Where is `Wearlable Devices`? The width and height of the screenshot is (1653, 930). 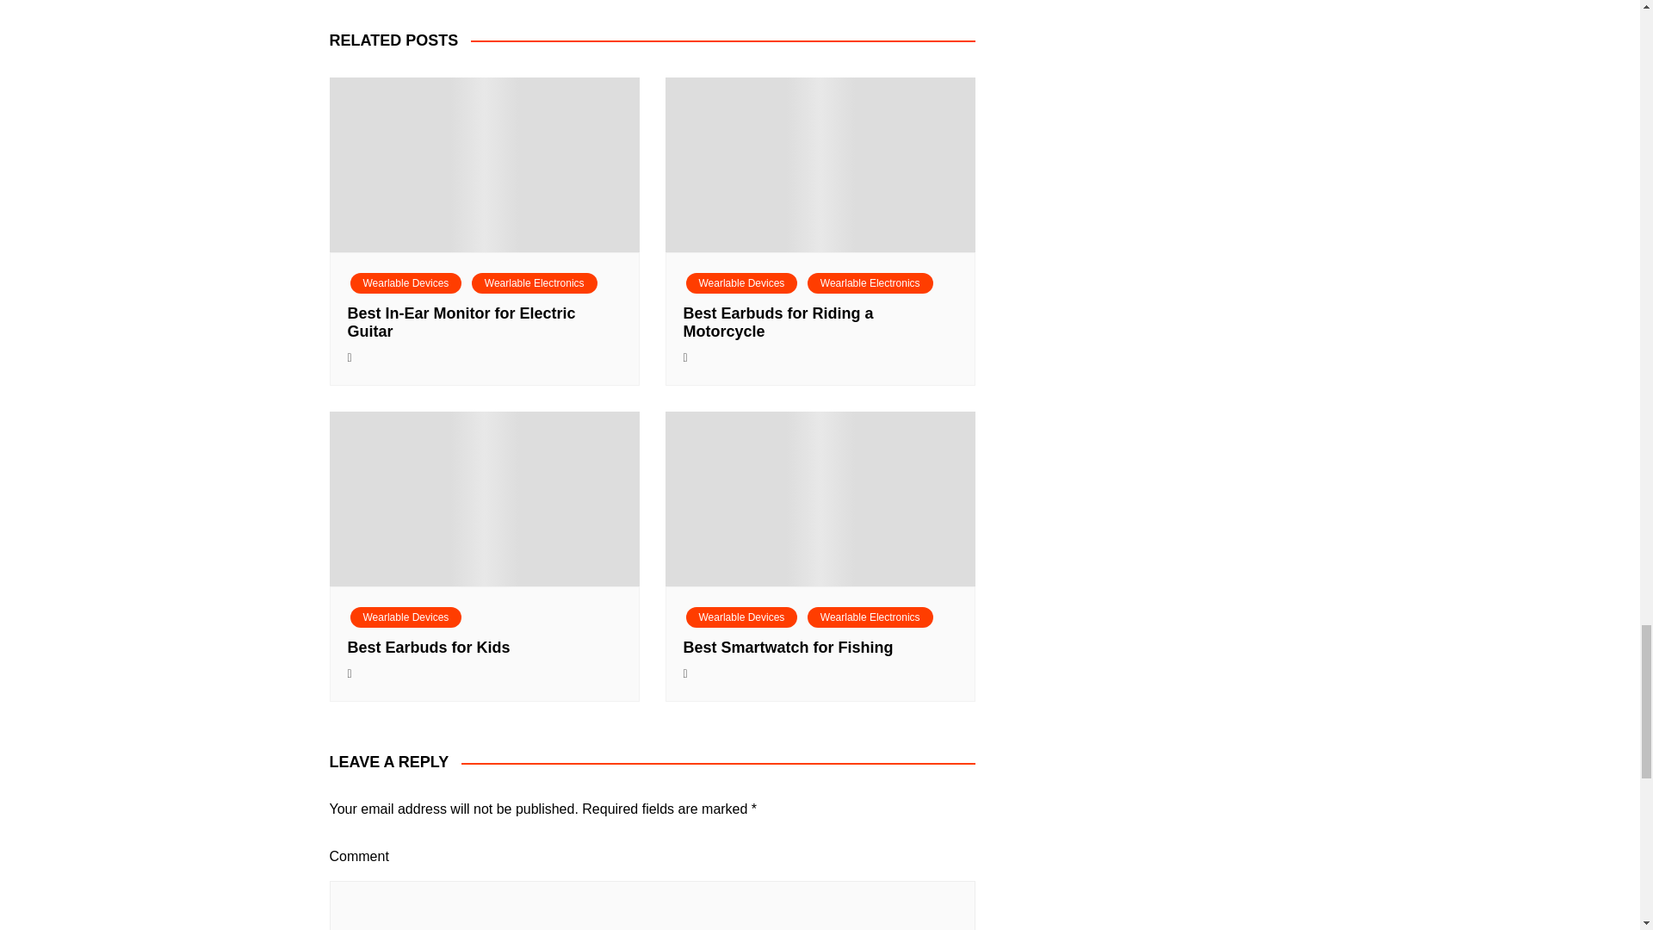
Wearlable Devices is located at coordinates (740, 283).